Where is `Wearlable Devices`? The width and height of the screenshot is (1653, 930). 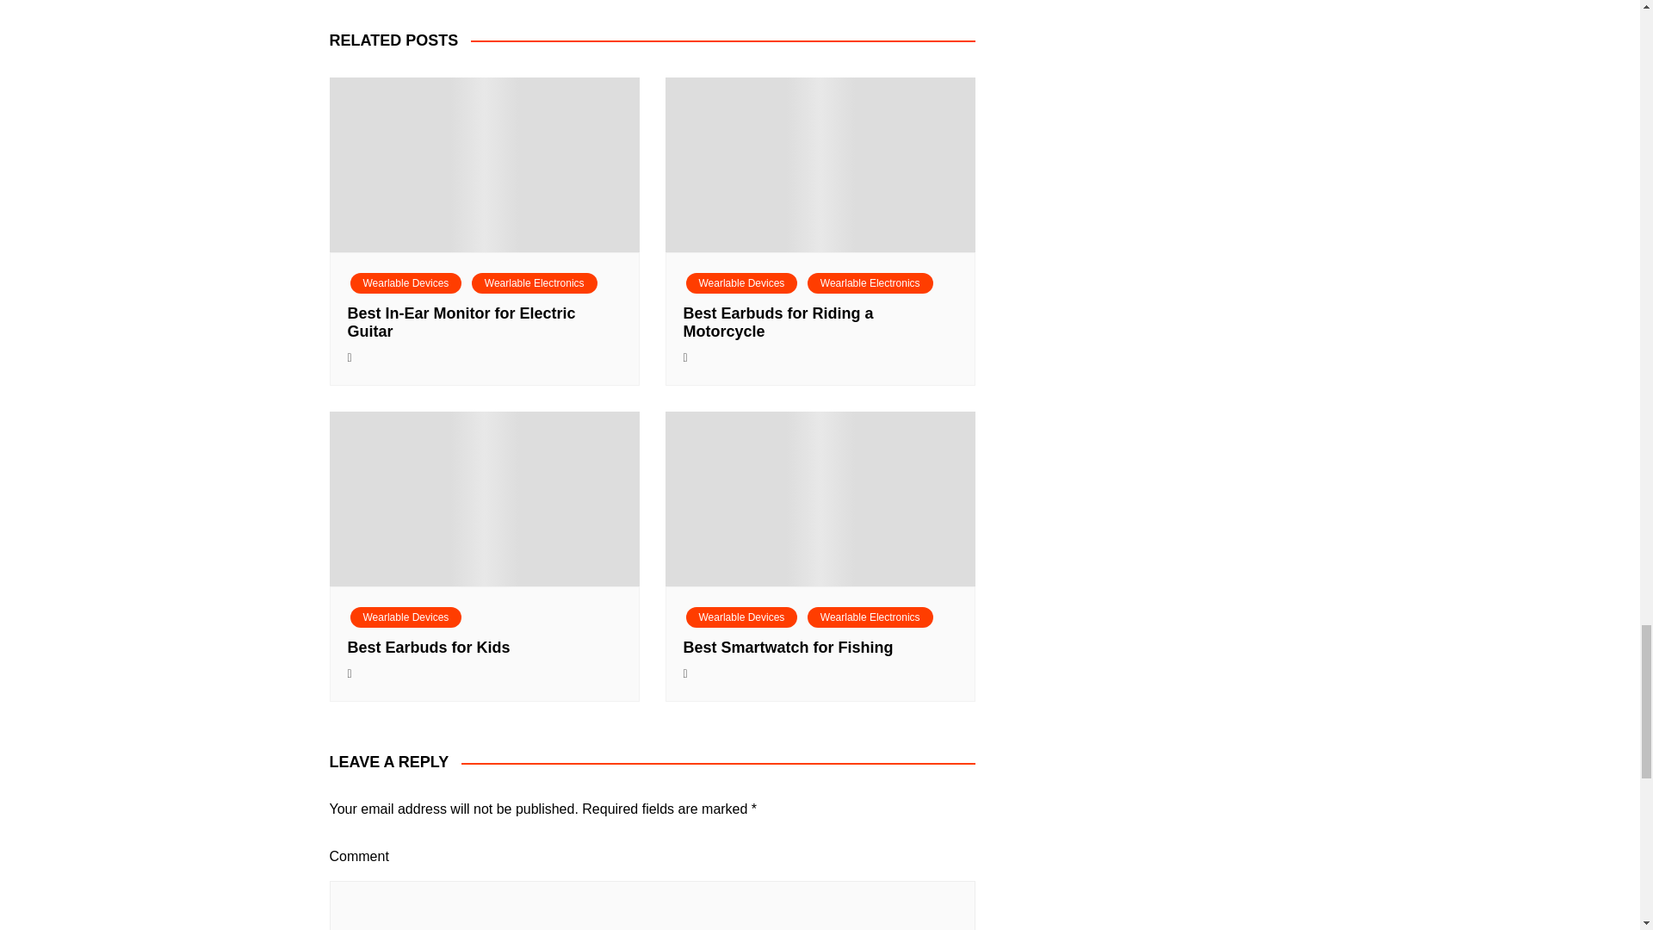
Wearlable Devices is located at coordinates (740, 283).